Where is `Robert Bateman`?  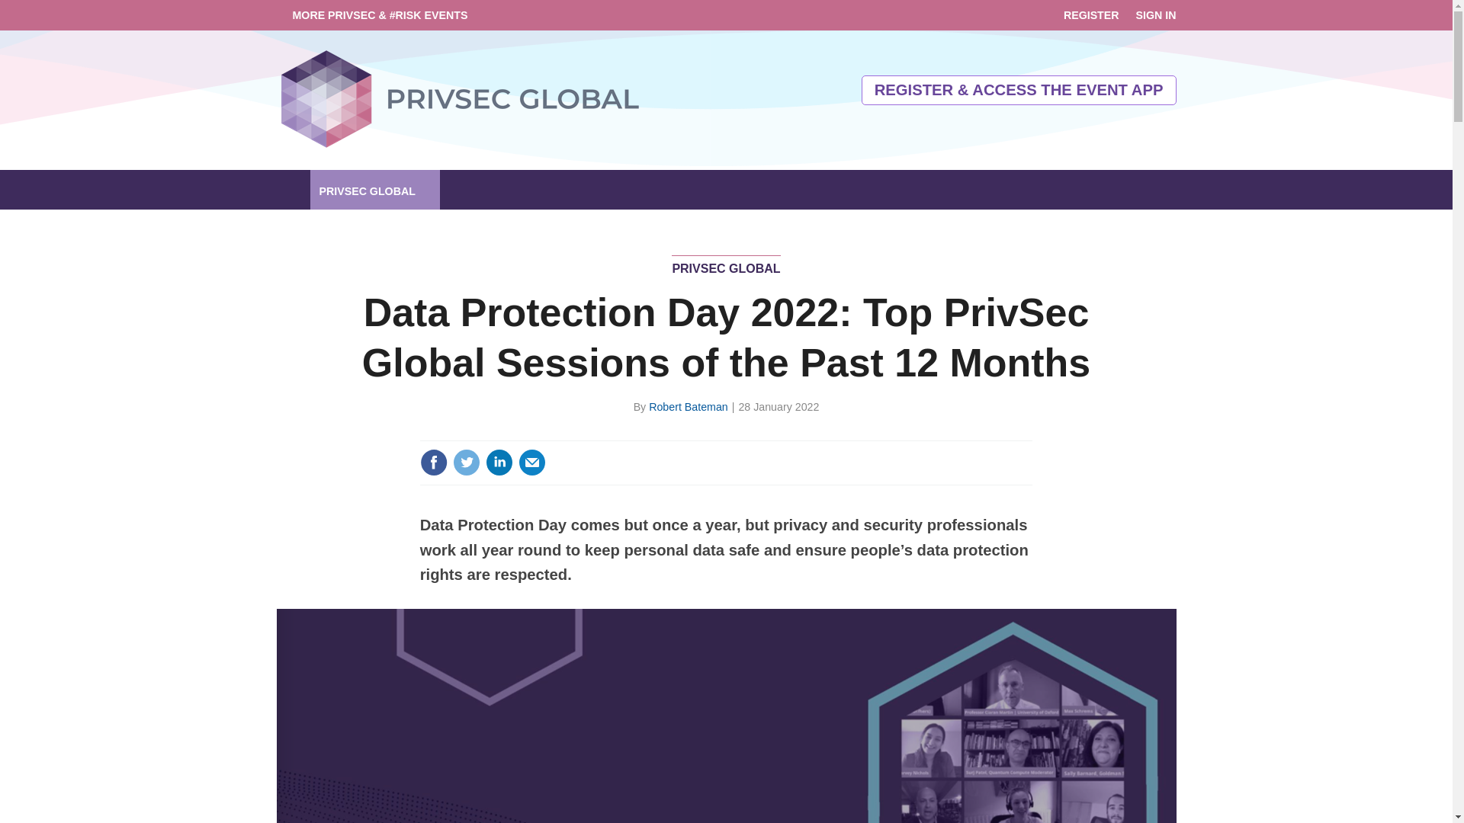 Robert Bateman is located at coordinates (688, 407).